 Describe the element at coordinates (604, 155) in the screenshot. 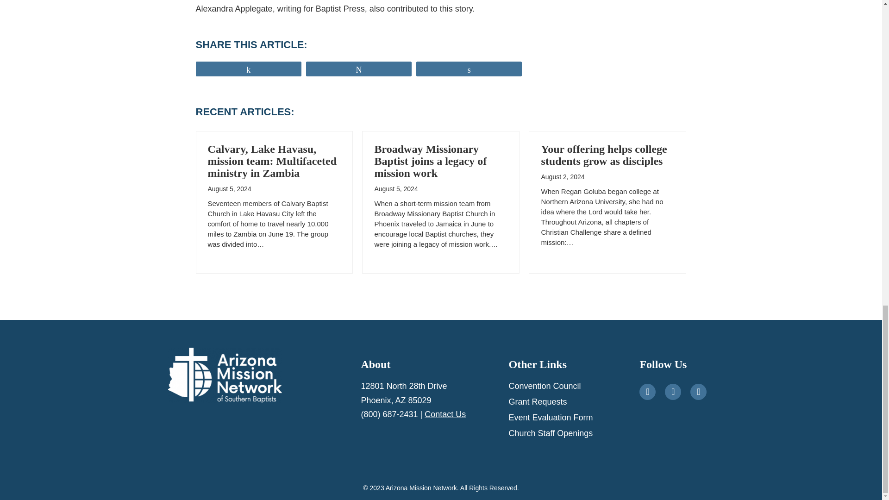

I see `Your offering helps college students grow as disciples` at that location.